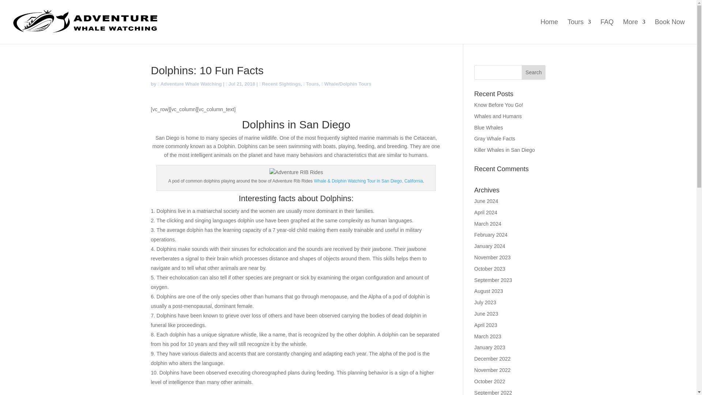 Image resolution: width=702 pixels, height=395 pixels. I want to click on Tours, so click(579, 31).